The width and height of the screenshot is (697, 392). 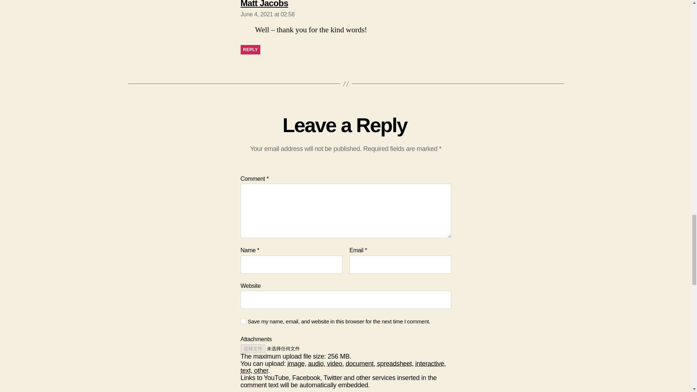 What do you see at coordinates (296, 364) in the screenshot?
I see `numbers` at bounding box center [296, 364].